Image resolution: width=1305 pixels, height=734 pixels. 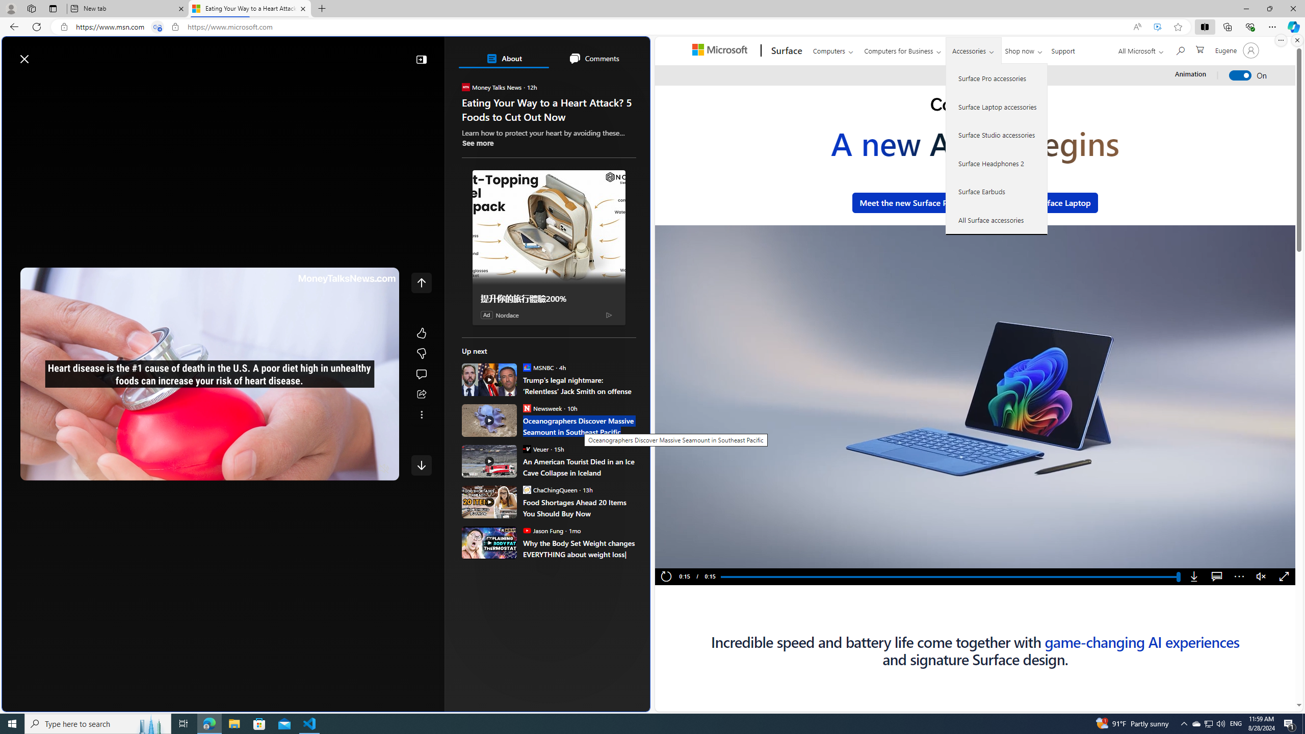 What do you see at coordinates (489, 502) in the screenshot?
I see `Food Shortages Ahead 20 Items You Should Buy Now` at bounding box center [489, 502].